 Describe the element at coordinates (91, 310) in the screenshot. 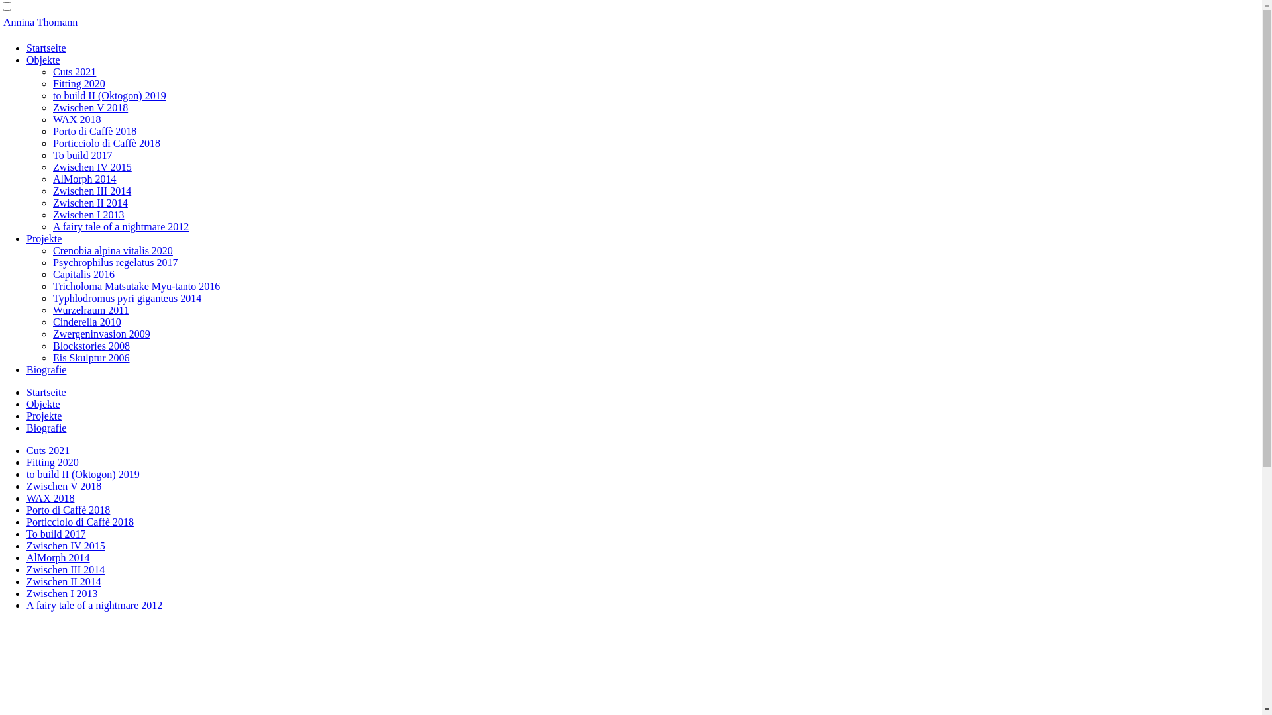

I see `Wurzelraum 2011` at that location.